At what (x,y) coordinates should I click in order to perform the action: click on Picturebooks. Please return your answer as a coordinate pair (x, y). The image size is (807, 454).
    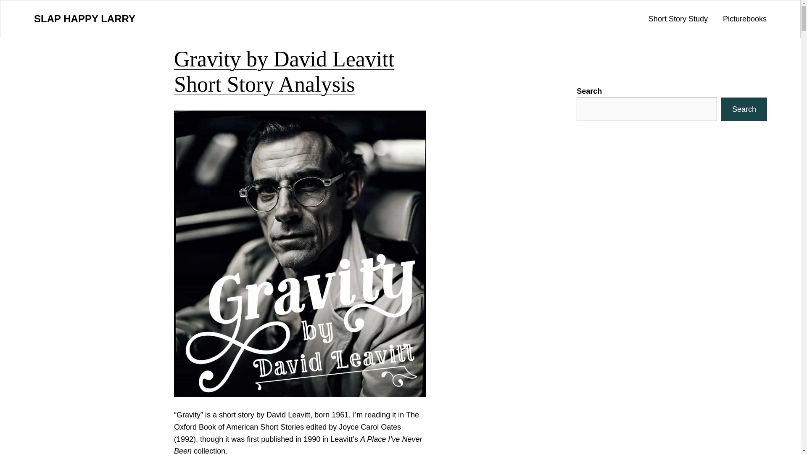
    Looking at the image, I should click on (745, 19).